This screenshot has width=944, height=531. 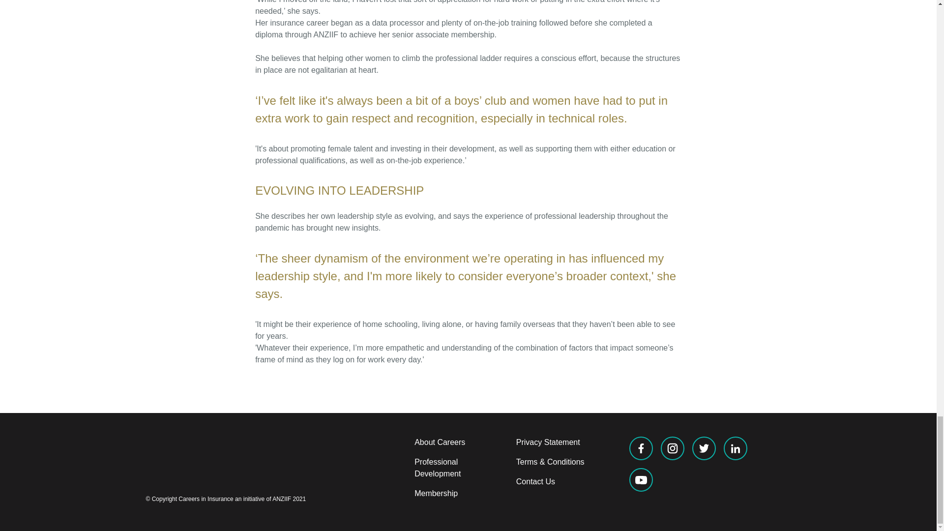 I want to click on LinkedIn, so click(x=736, y=448).